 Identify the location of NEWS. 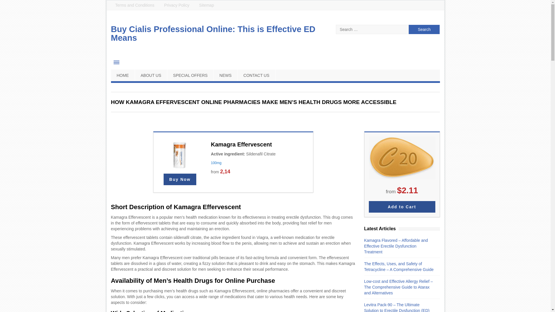
(225, 75).